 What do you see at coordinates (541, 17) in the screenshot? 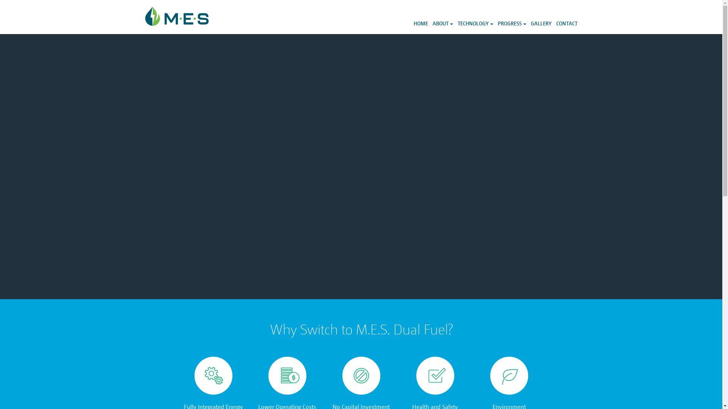
I see `GALLERY` at bounding box center [541, 17].